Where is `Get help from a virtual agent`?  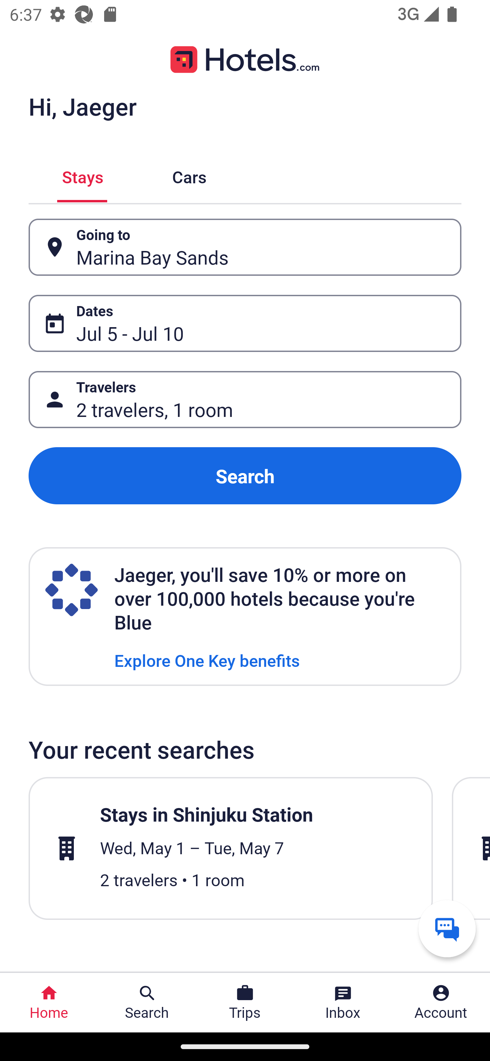 Get help from a virtual agent is located at coordinates (447, 928).